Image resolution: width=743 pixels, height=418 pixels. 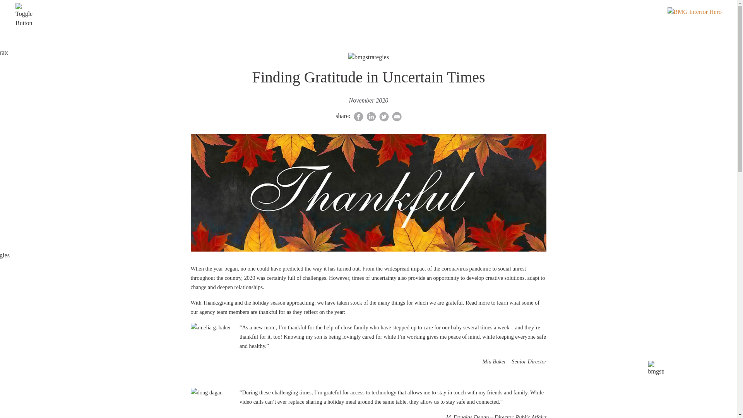 I want to click on Tweet, so click(x=384, y=115).